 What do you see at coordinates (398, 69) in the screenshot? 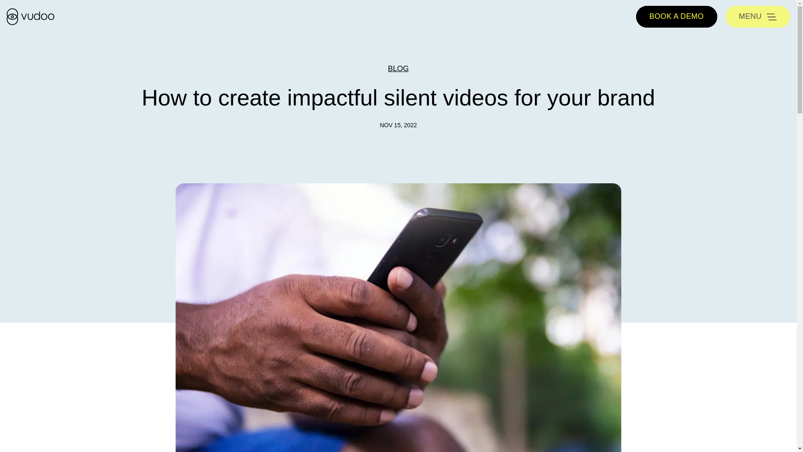
I see `BLOG` at bounding box center [398, 69].